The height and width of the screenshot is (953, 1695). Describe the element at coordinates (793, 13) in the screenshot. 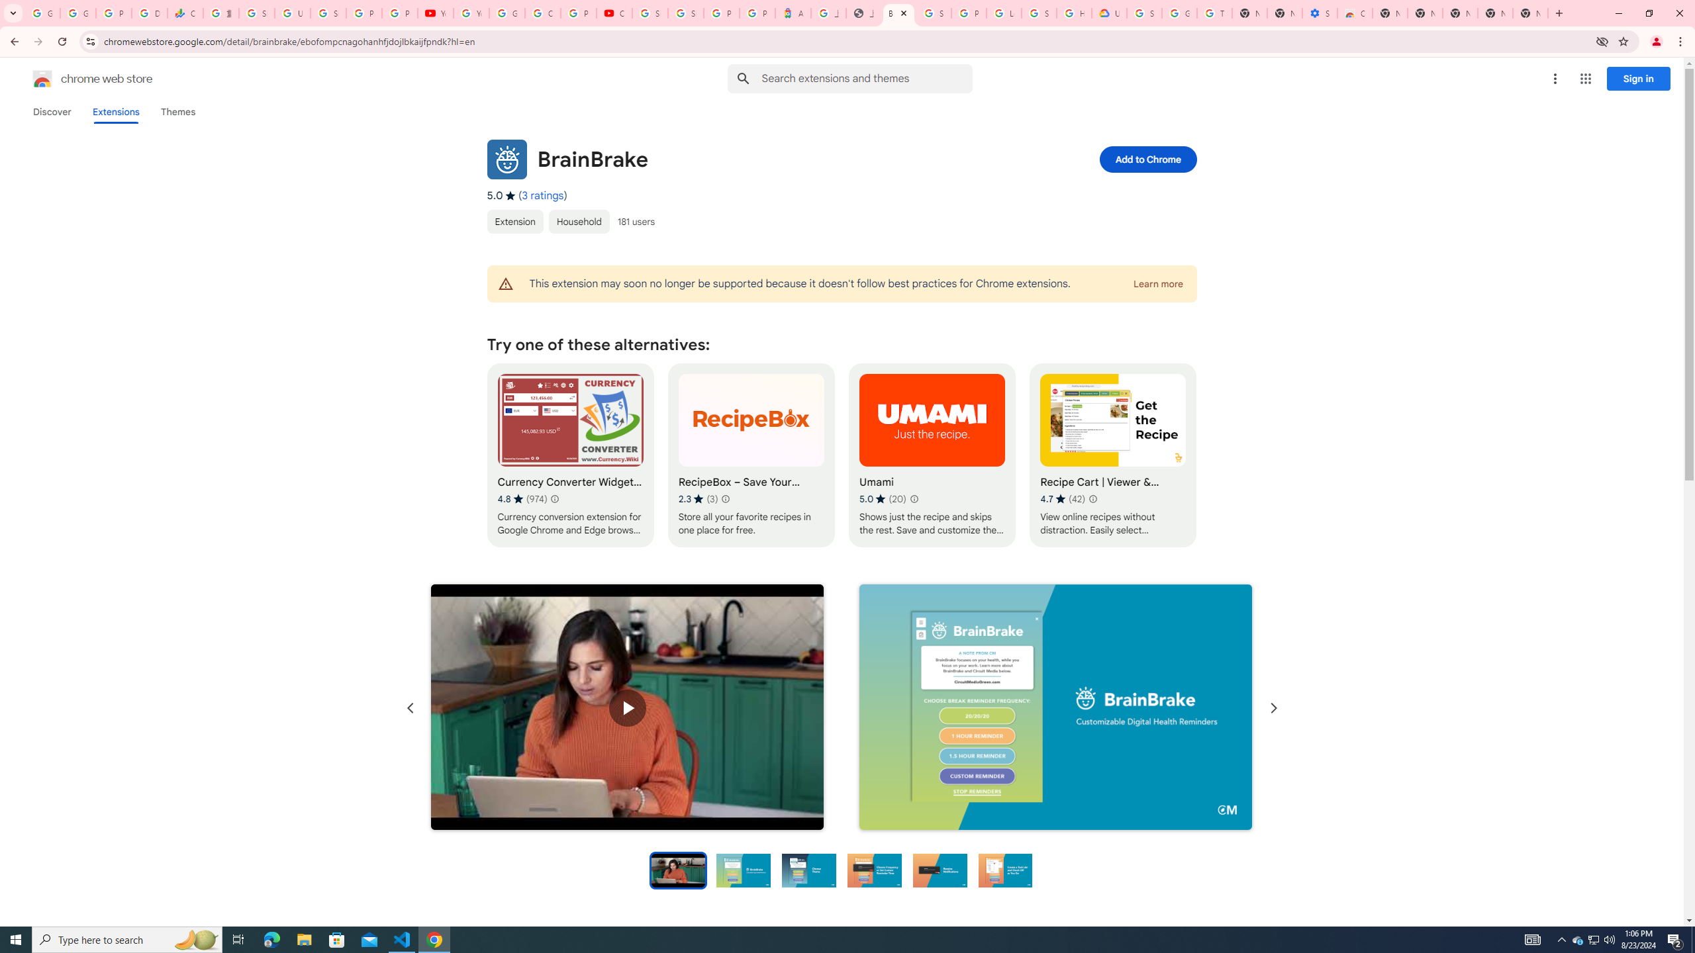

I see `Atour Hotel - Google hotels` at that location.